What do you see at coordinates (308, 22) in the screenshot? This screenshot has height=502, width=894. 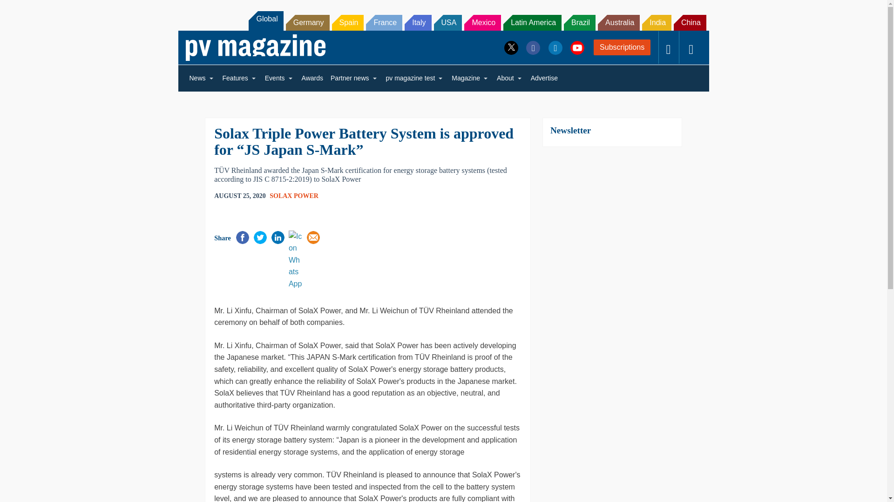 I see `Germany` at bounding box center [308, 22].